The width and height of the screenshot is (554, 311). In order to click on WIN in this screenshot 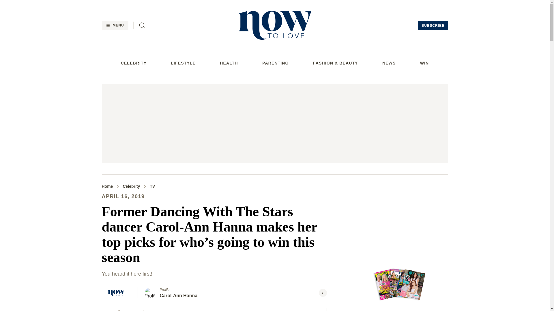, I will do `click(424, 63)`.